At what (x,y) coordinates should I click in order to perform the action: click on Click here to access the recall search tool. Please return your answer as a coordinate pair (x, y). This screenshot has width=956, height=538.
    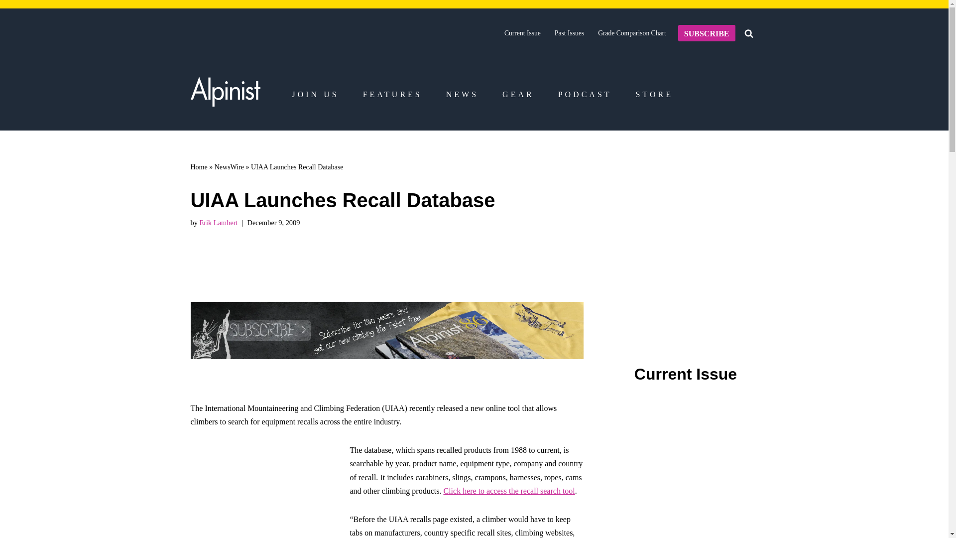
    Looking at the image, I should click on (509, 491).